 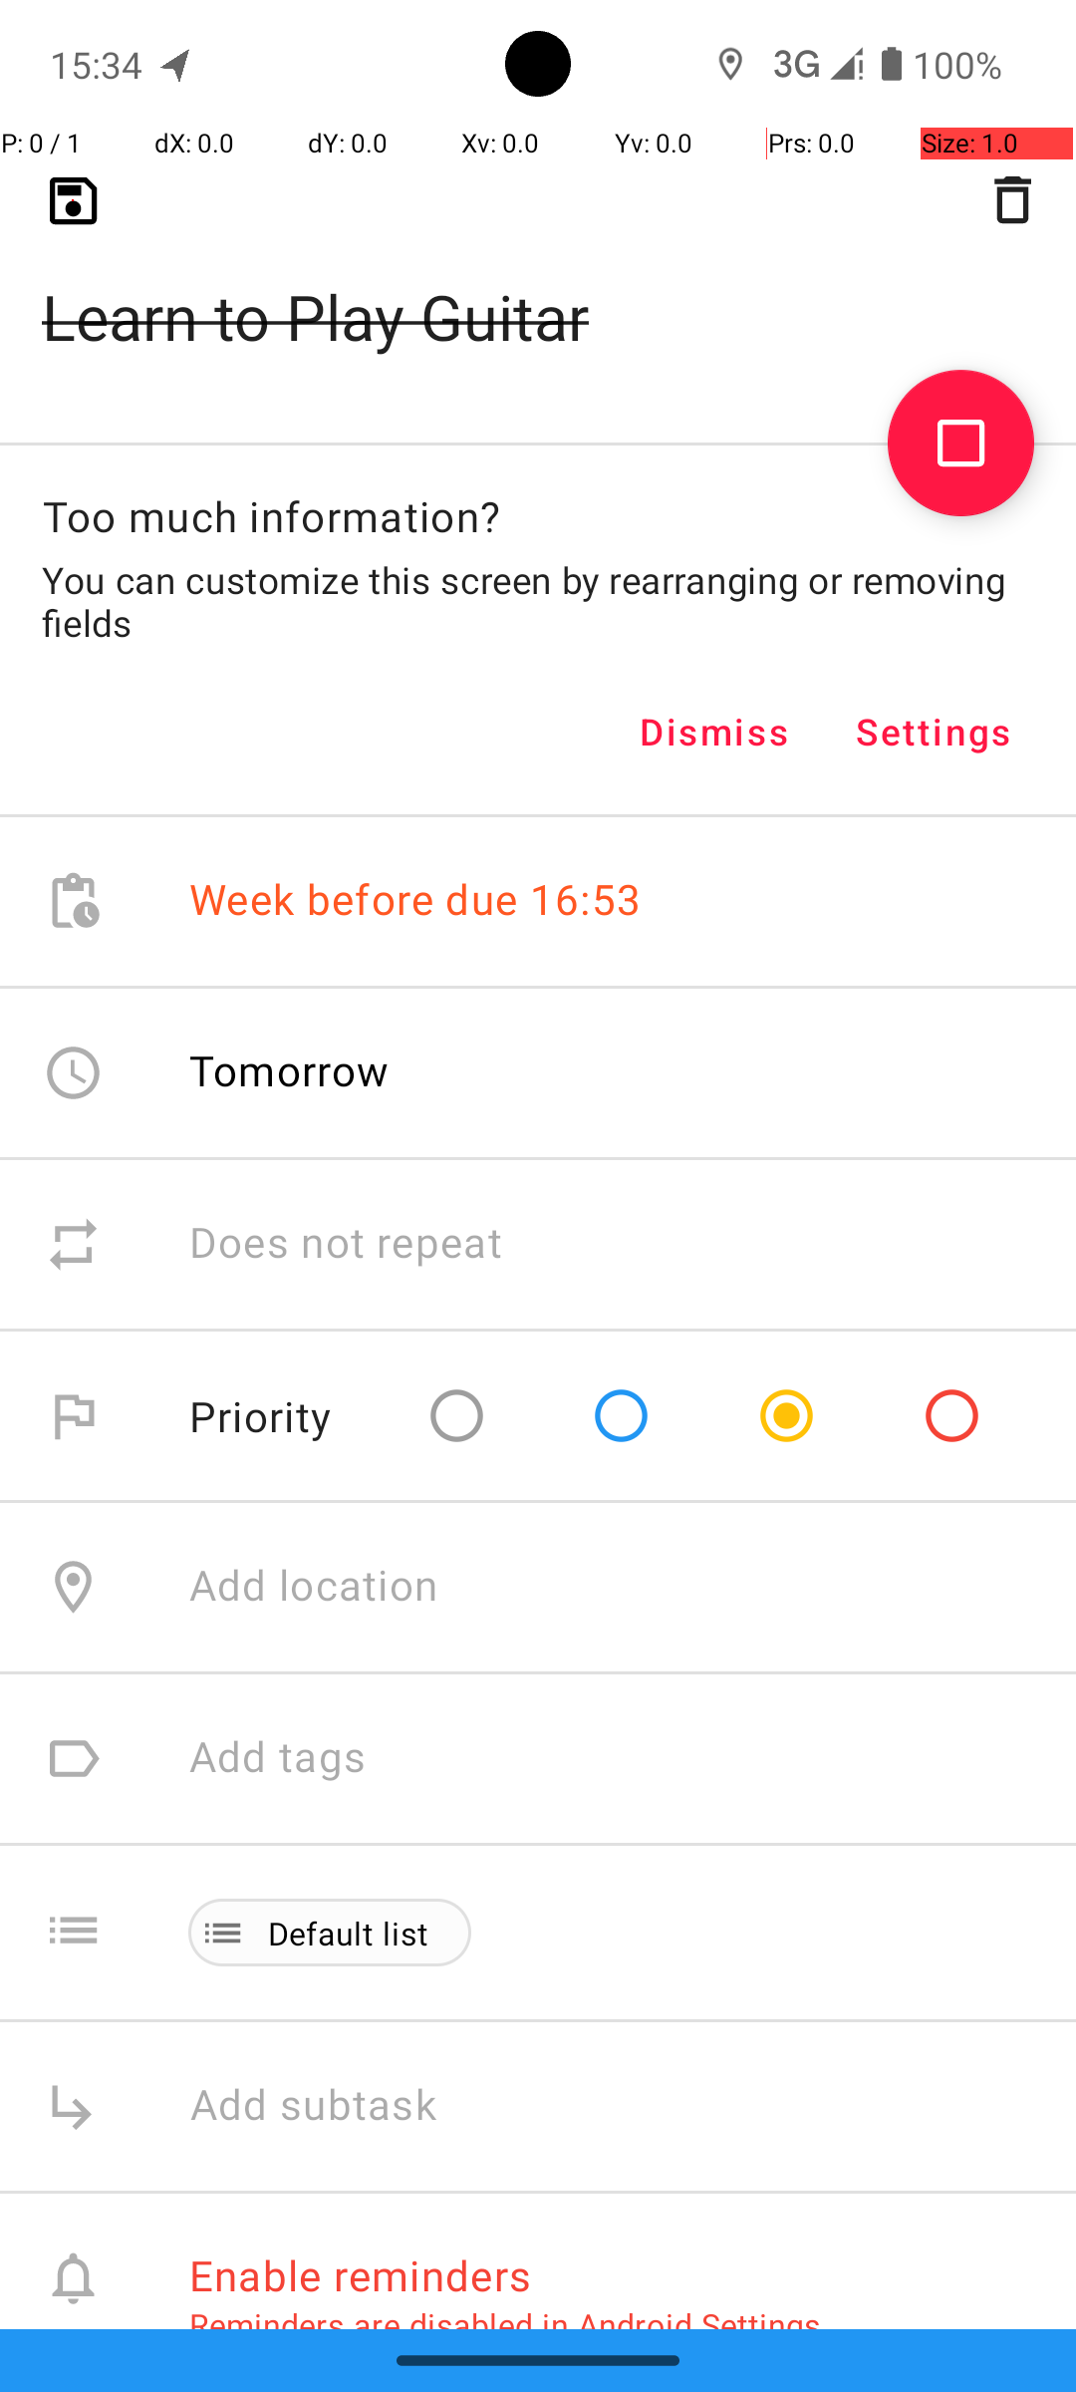 I want to click on Week before due 16:53, so click(x=415, y=901).